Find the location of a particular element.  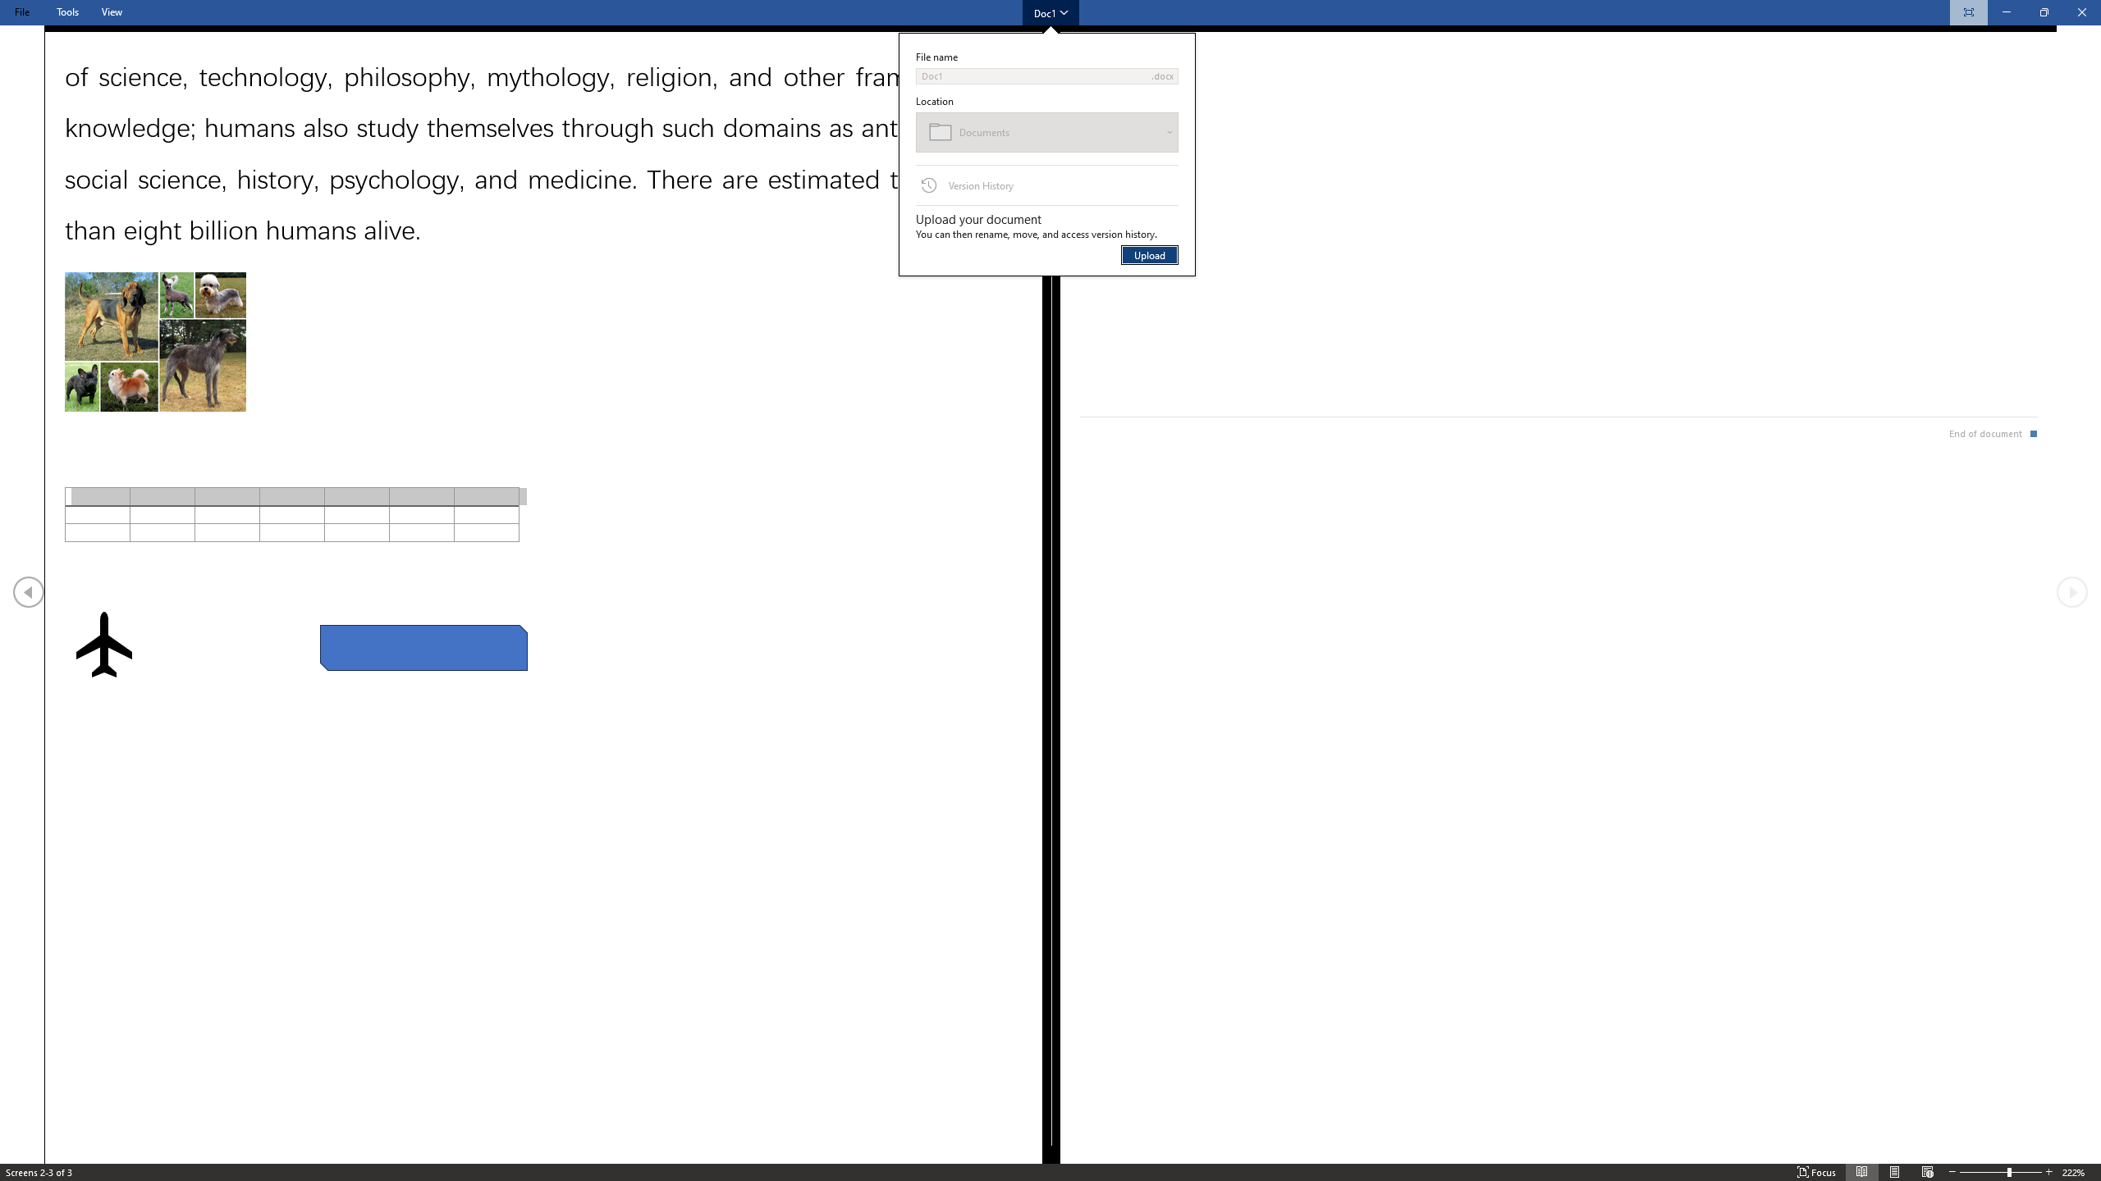

Morphological variation in six dogs is located at coordinates (154, 342).